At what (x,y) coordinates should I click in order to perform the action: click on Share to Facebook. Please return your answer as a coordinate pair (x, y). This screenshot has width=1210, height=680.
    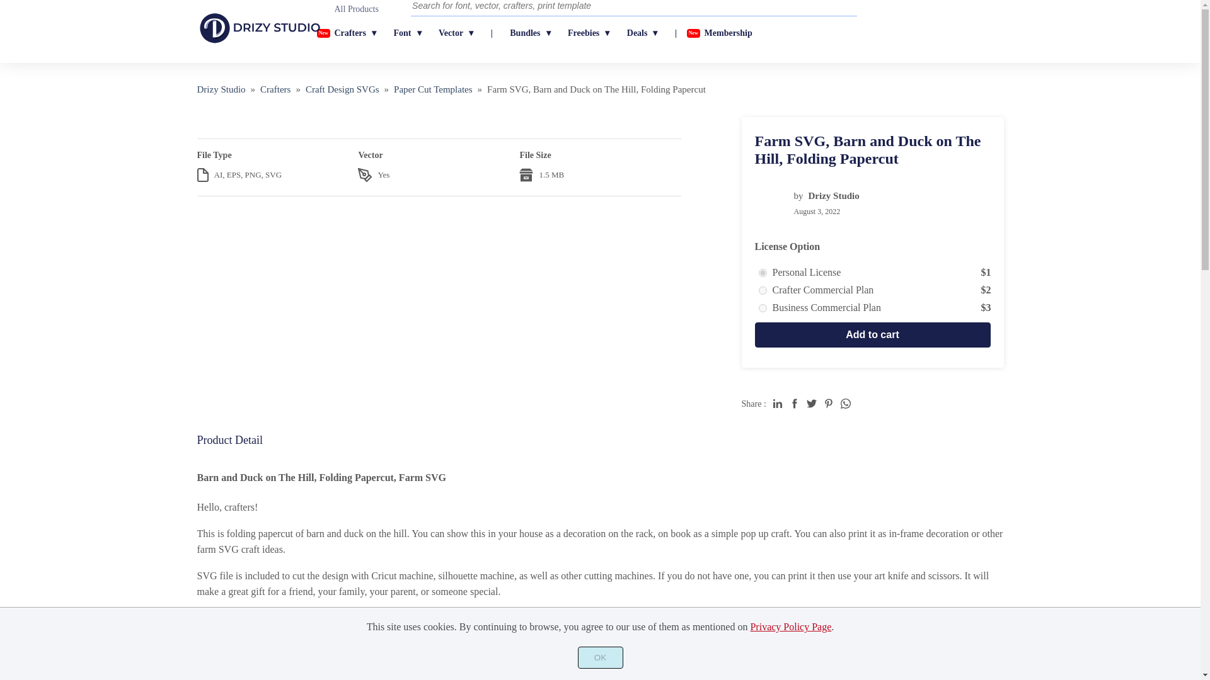
    Looking at the image, I should click on (794, 403).